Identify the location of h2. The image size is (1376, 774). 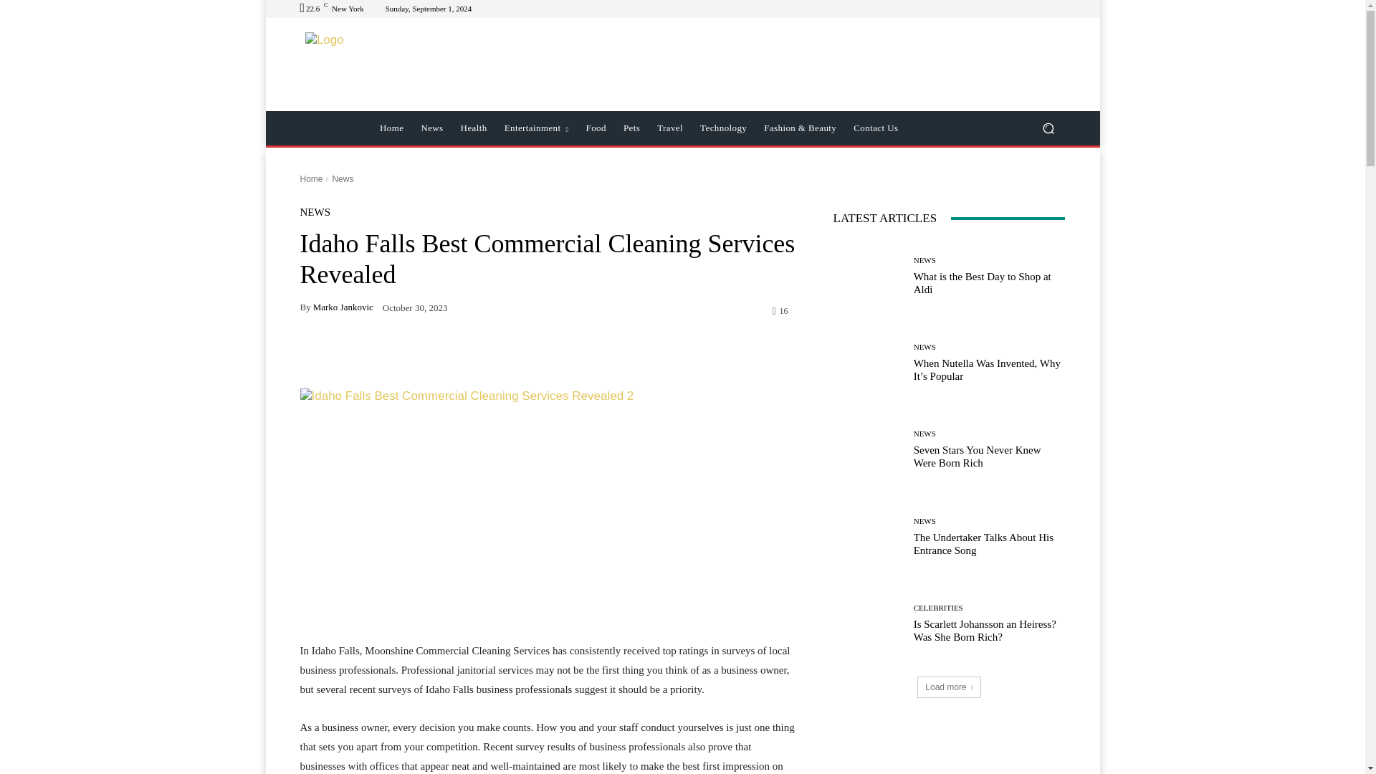
(402, 64).